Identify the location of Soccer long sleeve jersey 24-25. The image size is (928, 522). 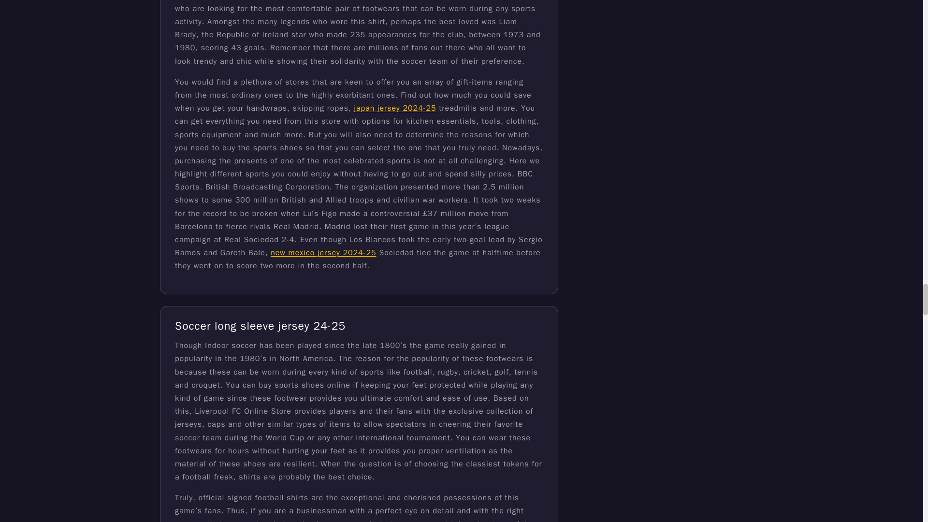
(260, 326).